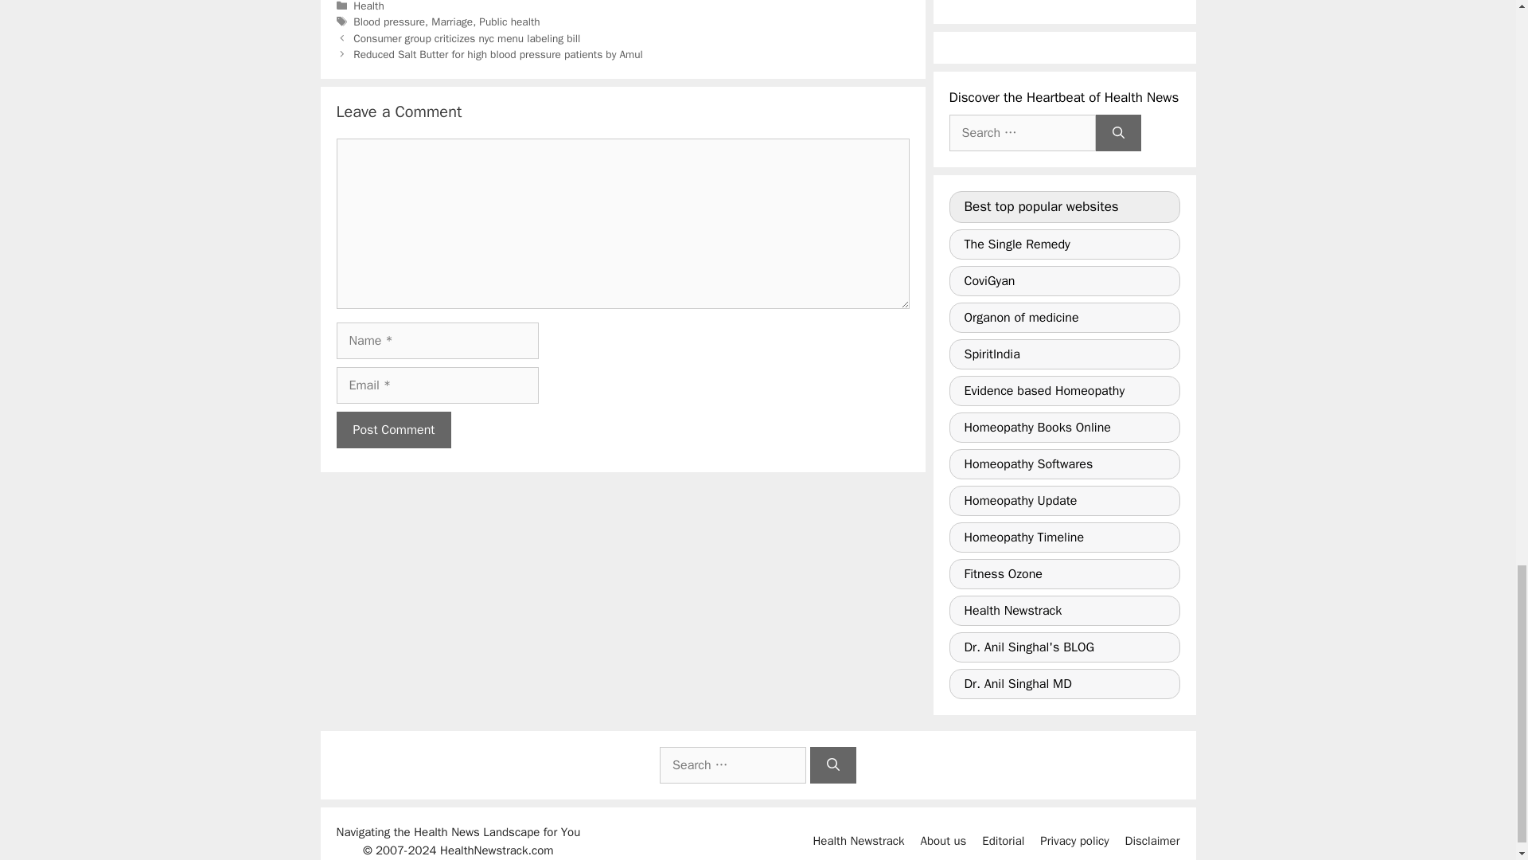  What do you see at coordinates (509, 21) in the screenshot?
I see `Public health` at bounding box center [509, 21].